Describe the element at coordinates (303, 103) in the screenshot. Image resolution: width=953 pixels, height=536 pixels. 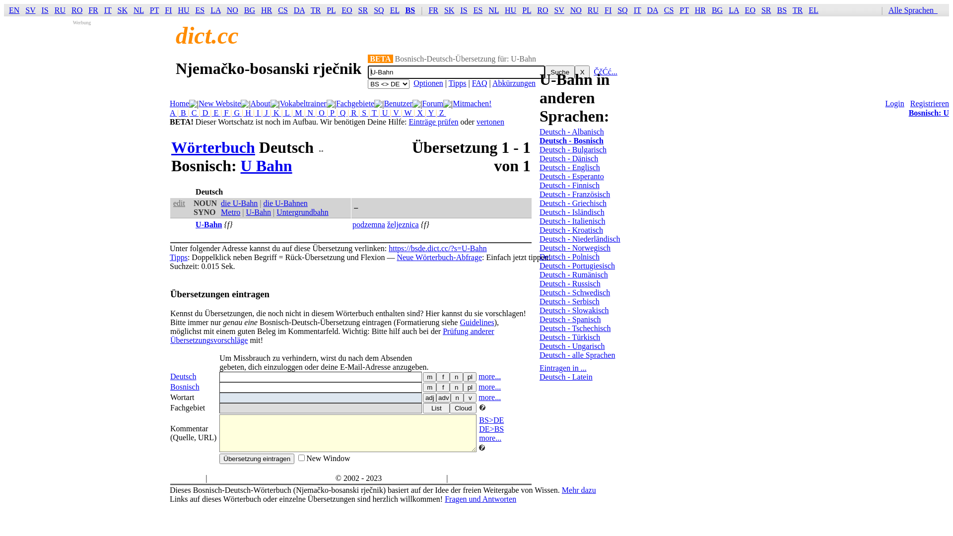
I see `Vokabeltrainer` at that location.